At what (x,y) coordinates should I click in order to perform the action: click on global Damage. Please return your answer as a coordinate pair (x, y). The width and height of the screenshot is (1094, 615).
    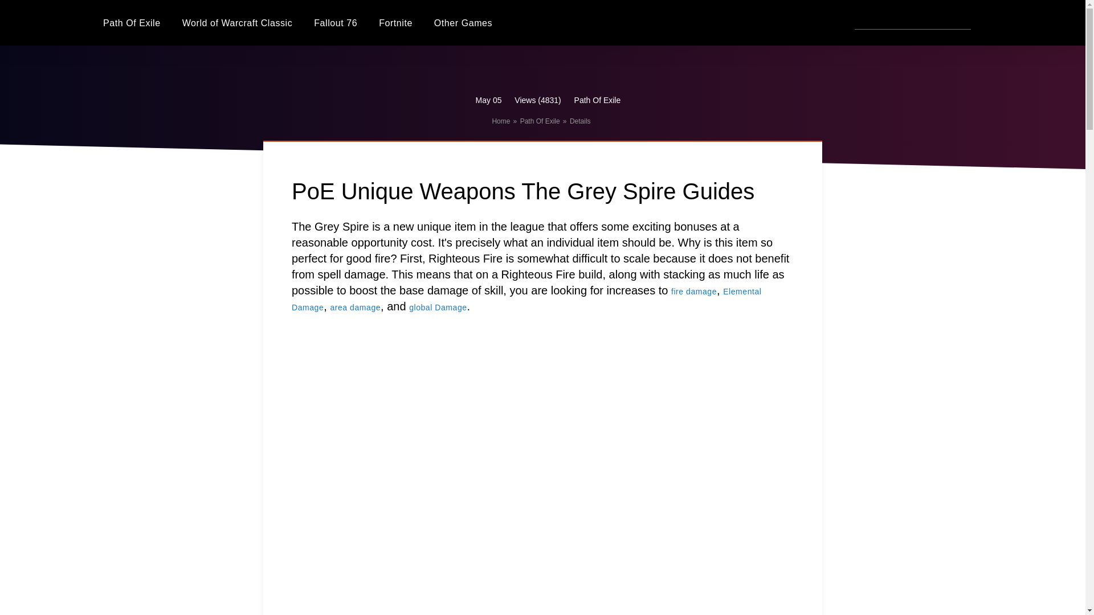
    Looking at the image, I should click on (438, 307).